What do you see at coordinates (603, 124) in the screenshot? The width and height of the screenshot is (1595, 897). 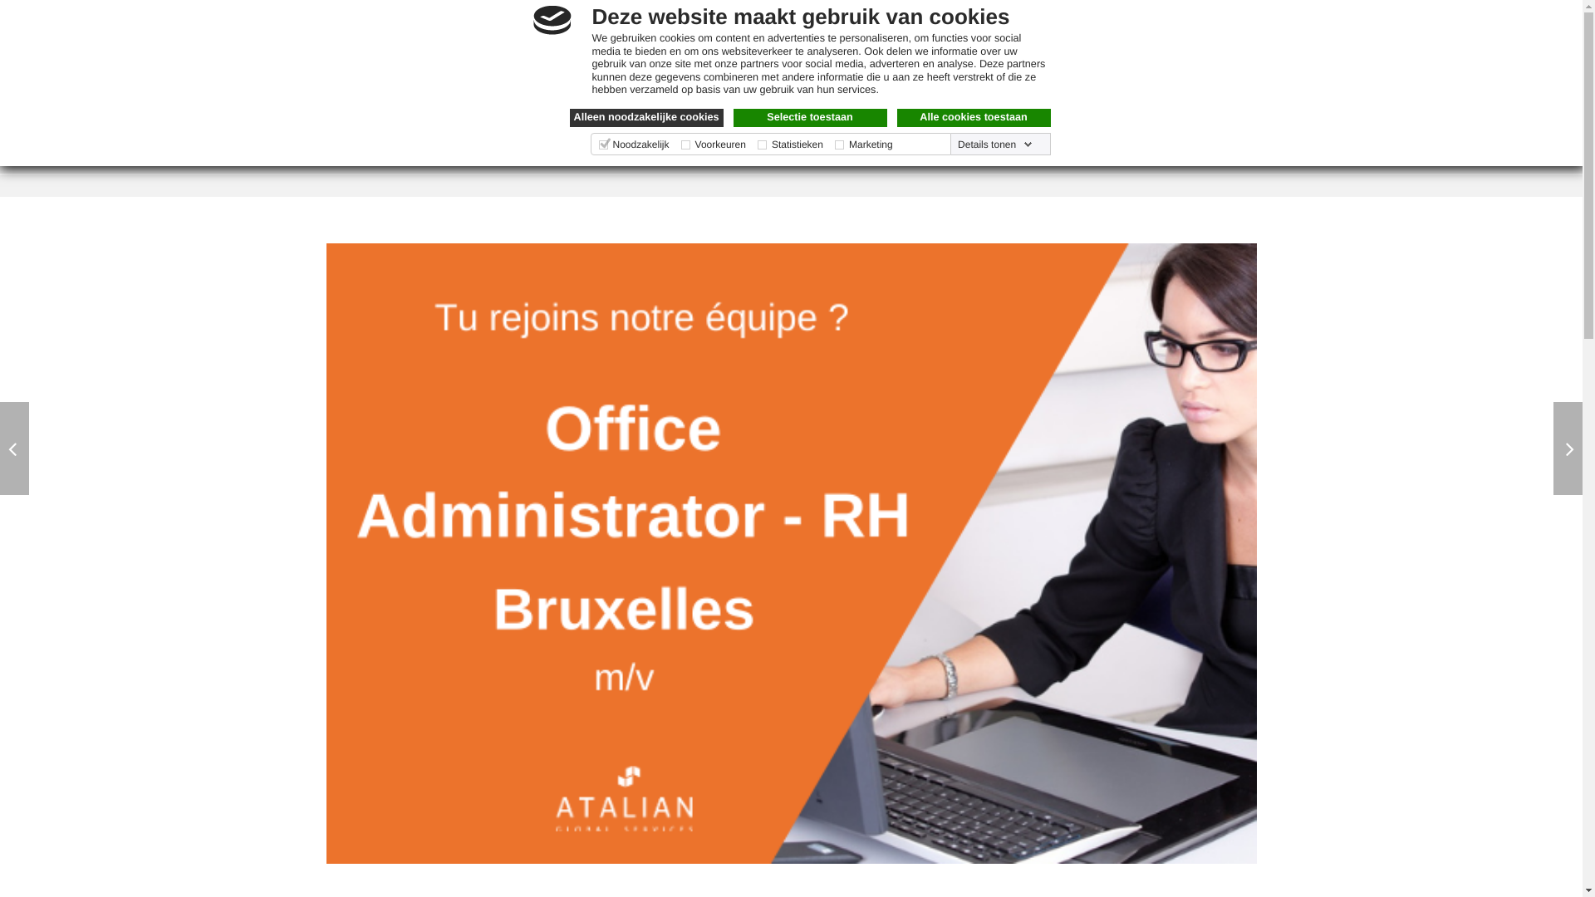 I see `OVER ONS` at bounding box center [603, 124].